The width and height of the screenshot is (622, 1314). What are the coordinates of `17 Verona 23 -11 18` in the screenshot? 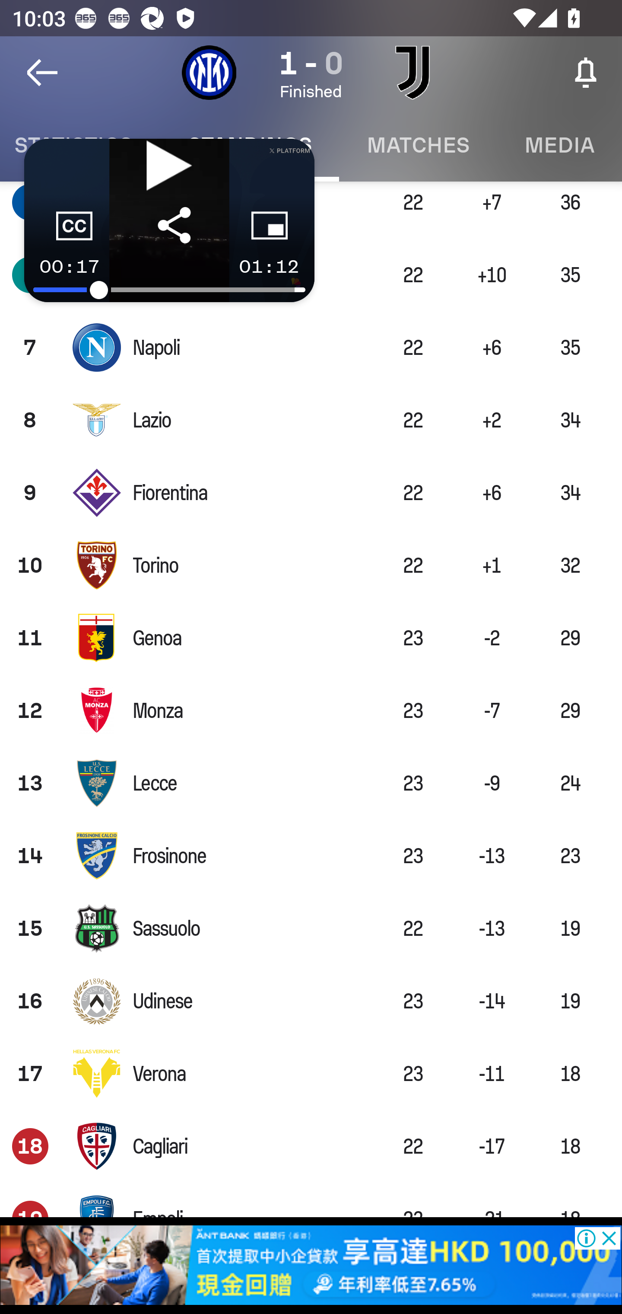 It's located at (311, 1073).